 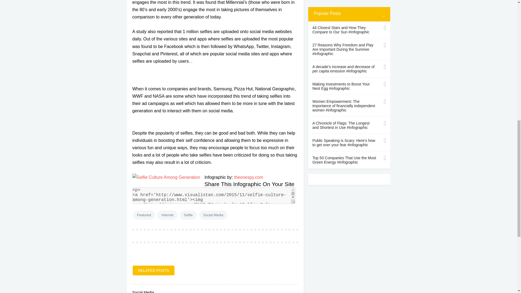 What do you see at coordinates (213, 215) in the screenshot?
I see `Social Media` at bounding box center [213, 215].